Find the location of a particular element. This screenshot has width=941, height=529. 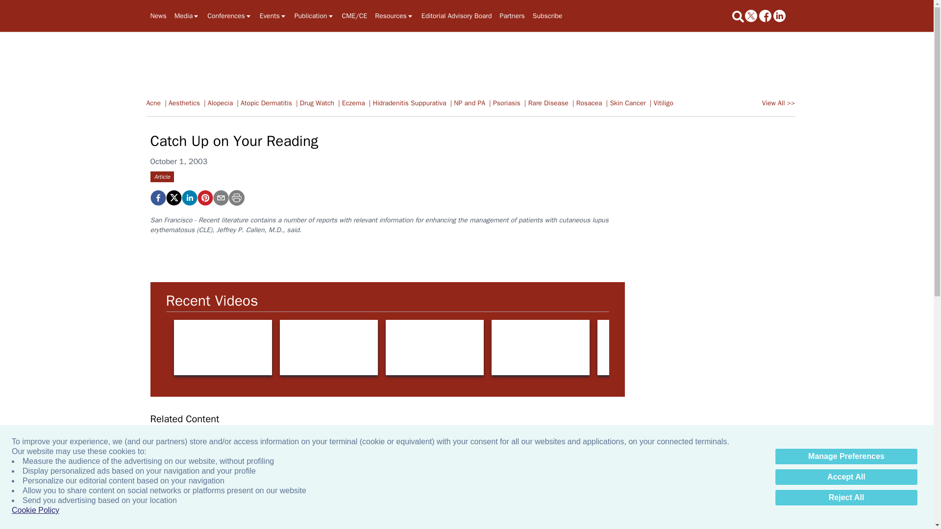

Catch Up on Your Reading is located at coordinates (157, 198).